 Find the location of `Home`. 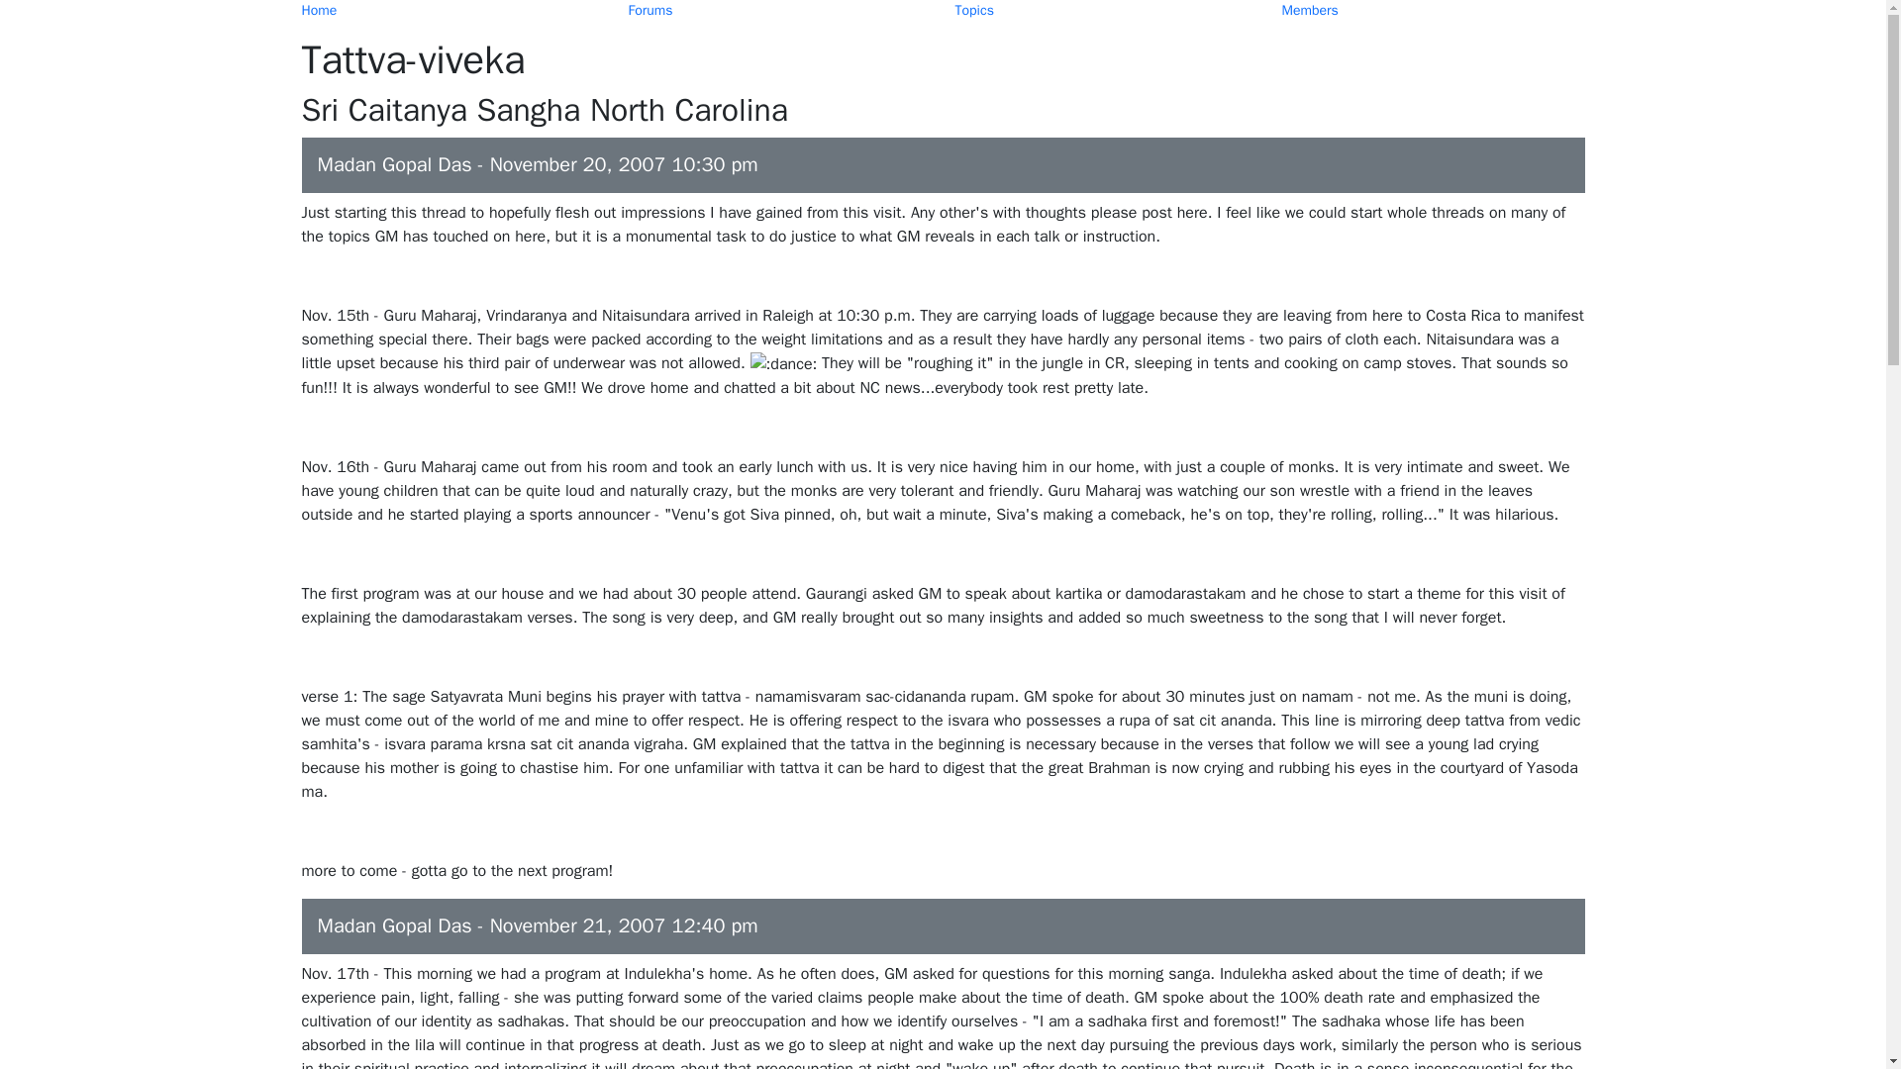

Home is located at coordinates (318, 10).